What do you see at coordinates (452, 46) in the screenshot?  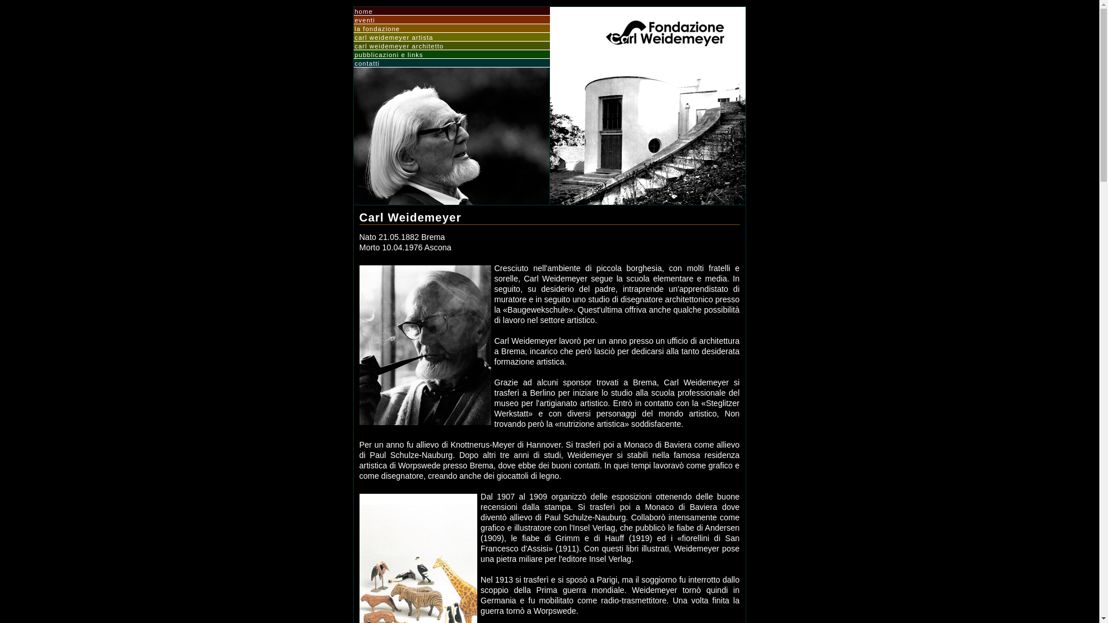 I see `carl weidemeyer architetto` at bounding box center [452, 46].